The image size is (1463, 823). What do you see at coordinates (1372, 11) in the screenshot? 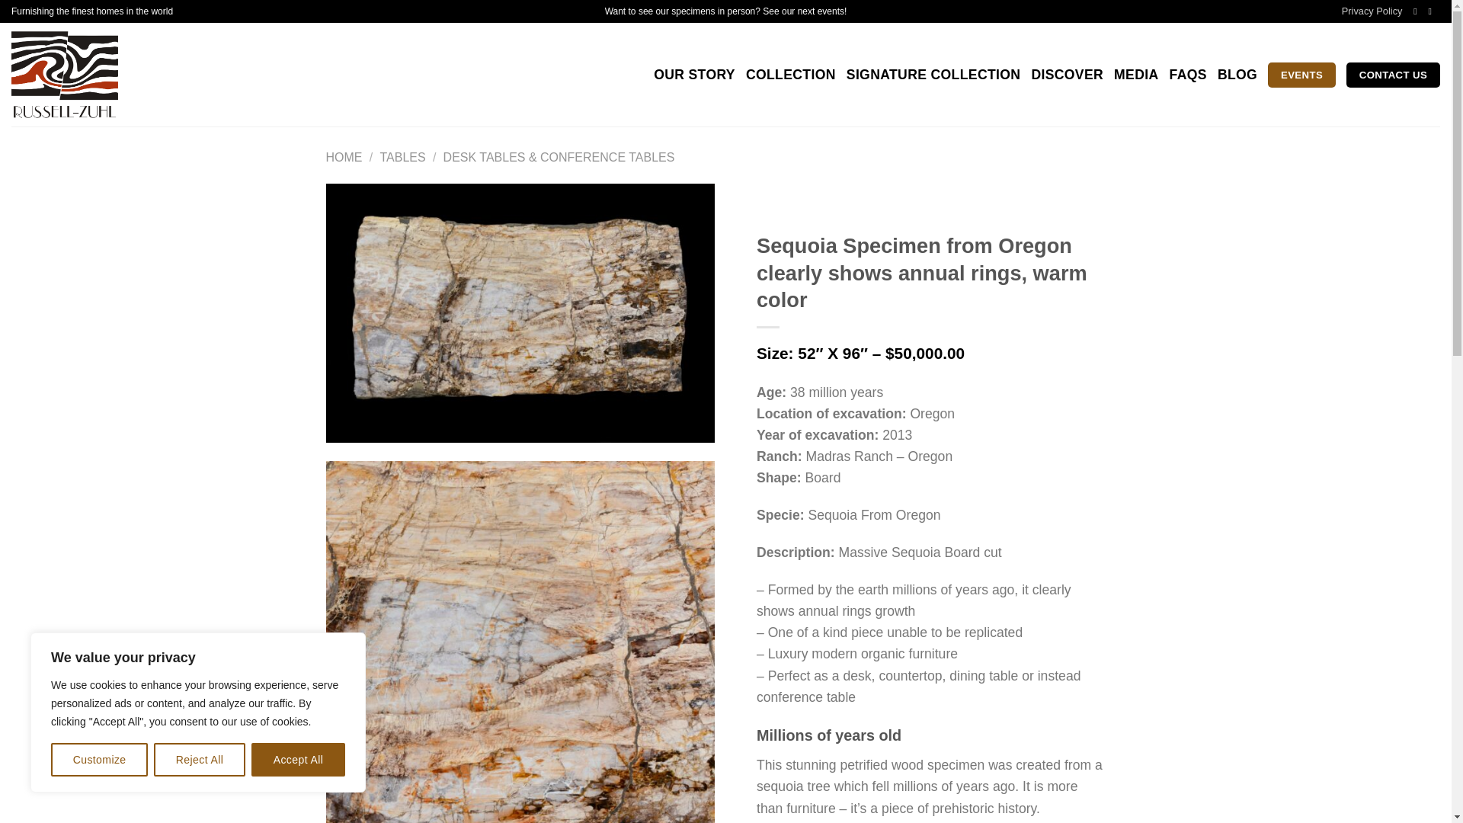
I see `Privacy Policy` at bounding box center [1372, 11].